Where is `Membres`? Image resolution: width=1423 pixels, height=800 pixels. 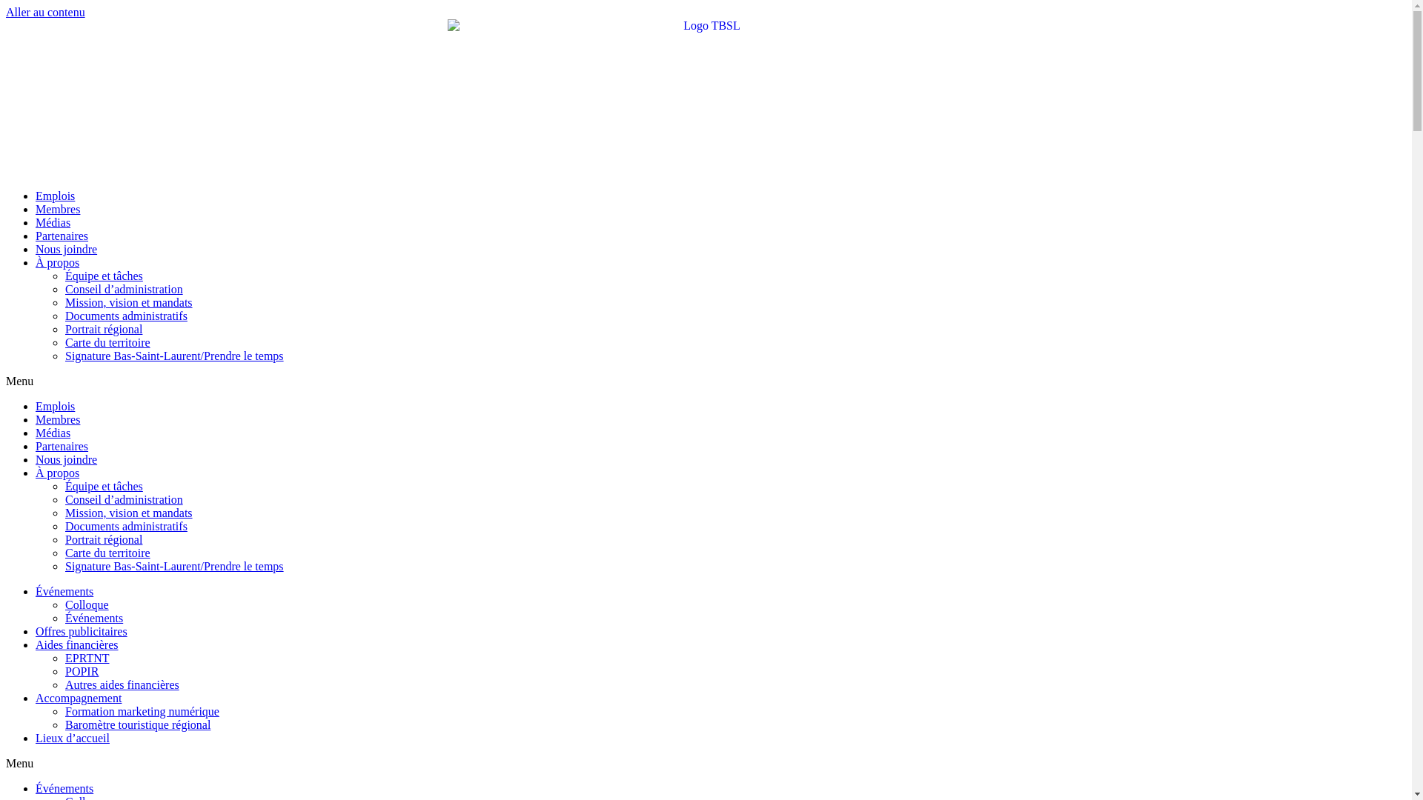 Membres is located at coordinates (58, 419).